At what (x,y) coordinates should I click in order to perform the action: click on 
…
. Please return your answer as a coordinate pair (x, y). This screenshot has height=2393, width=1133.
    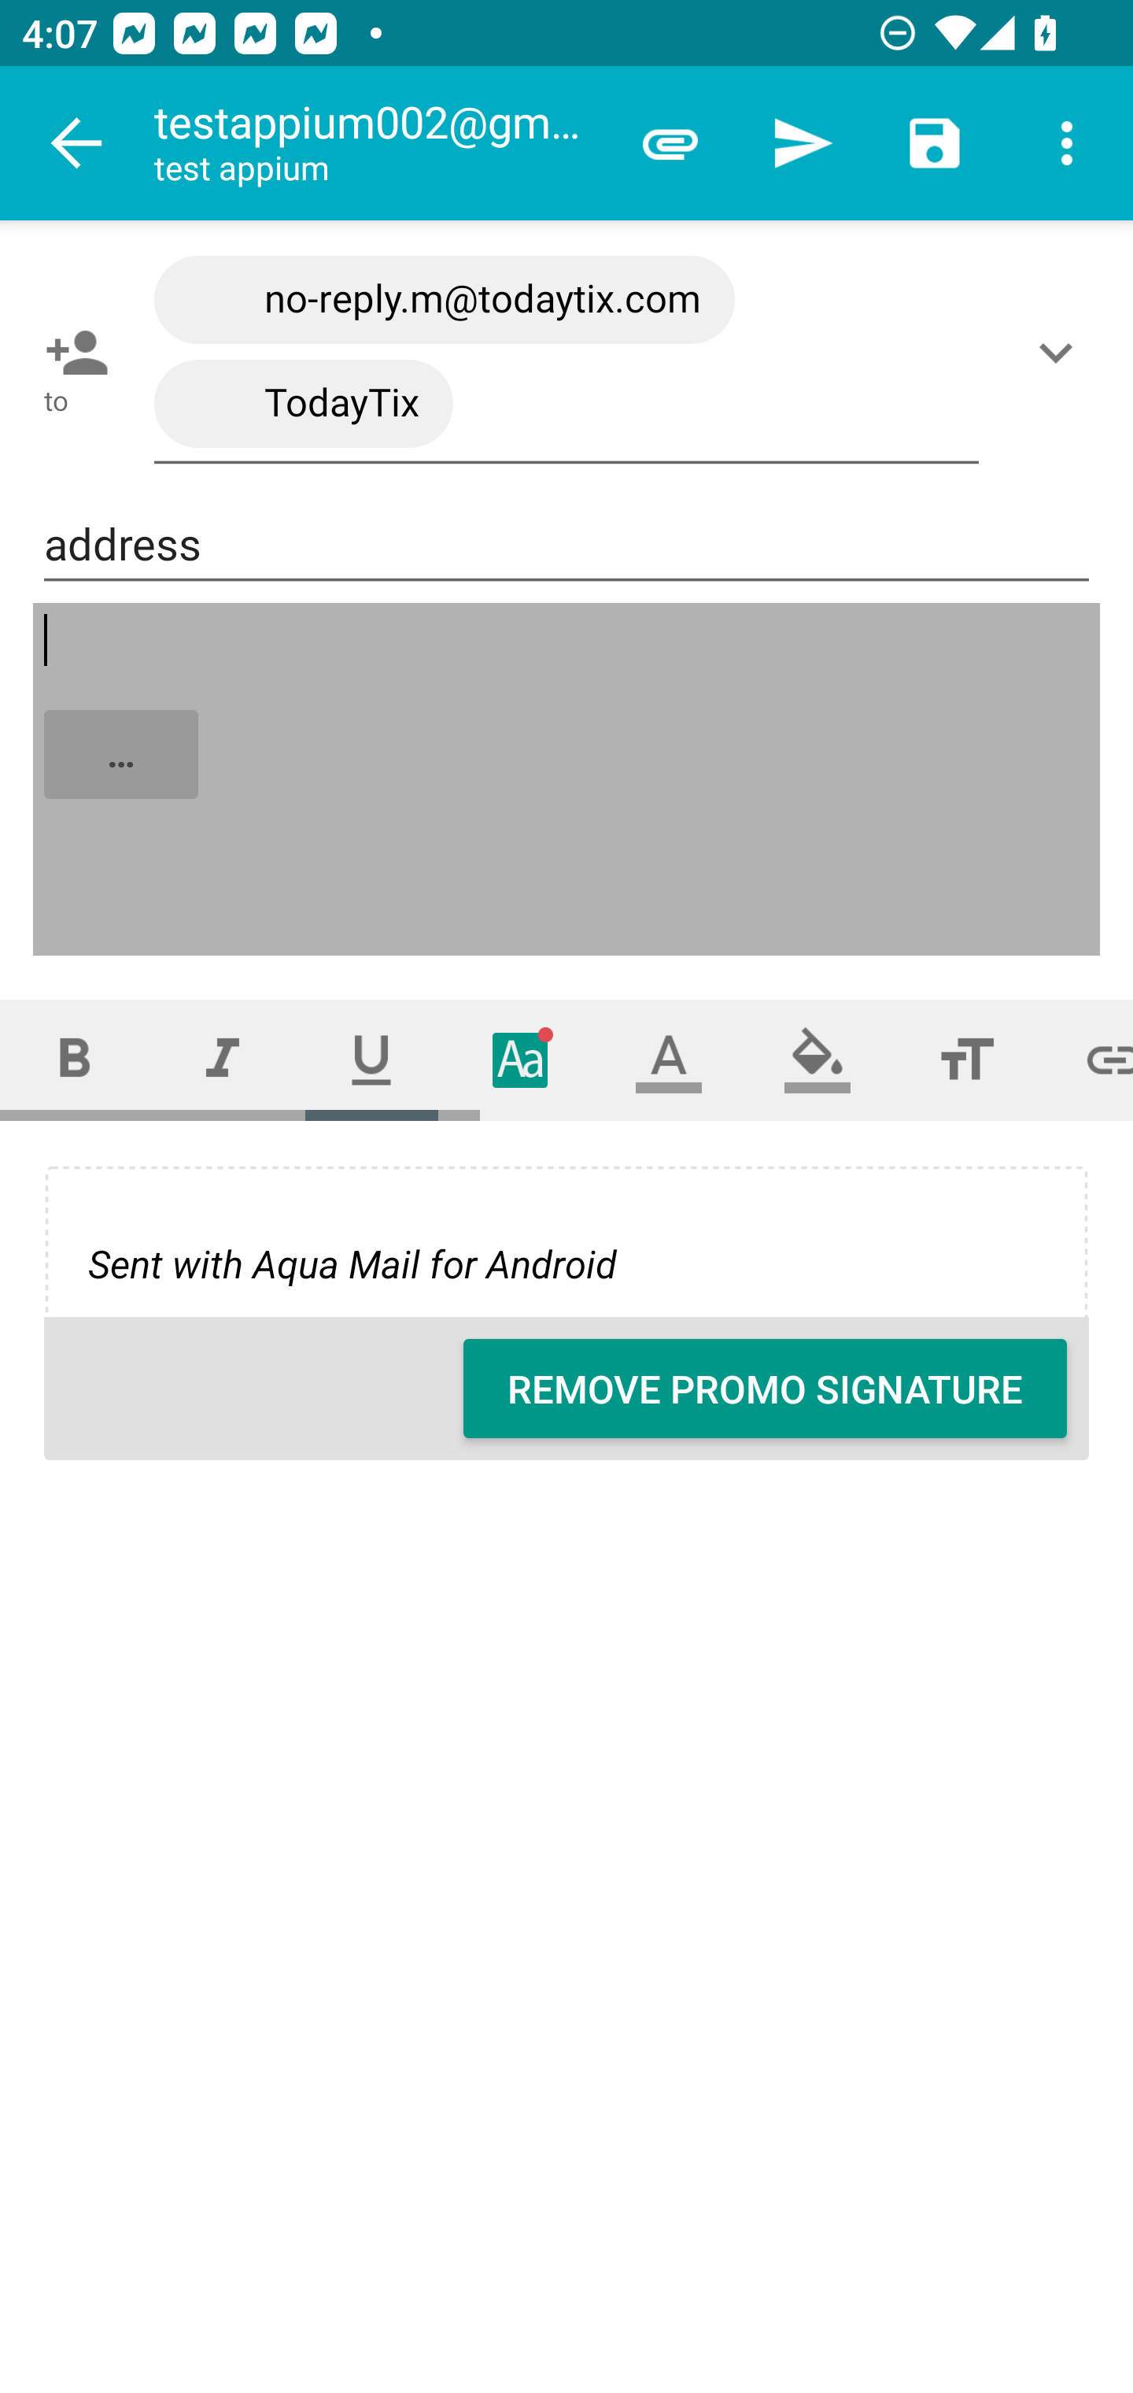
    Looking at the image, I should click on (568, 781).